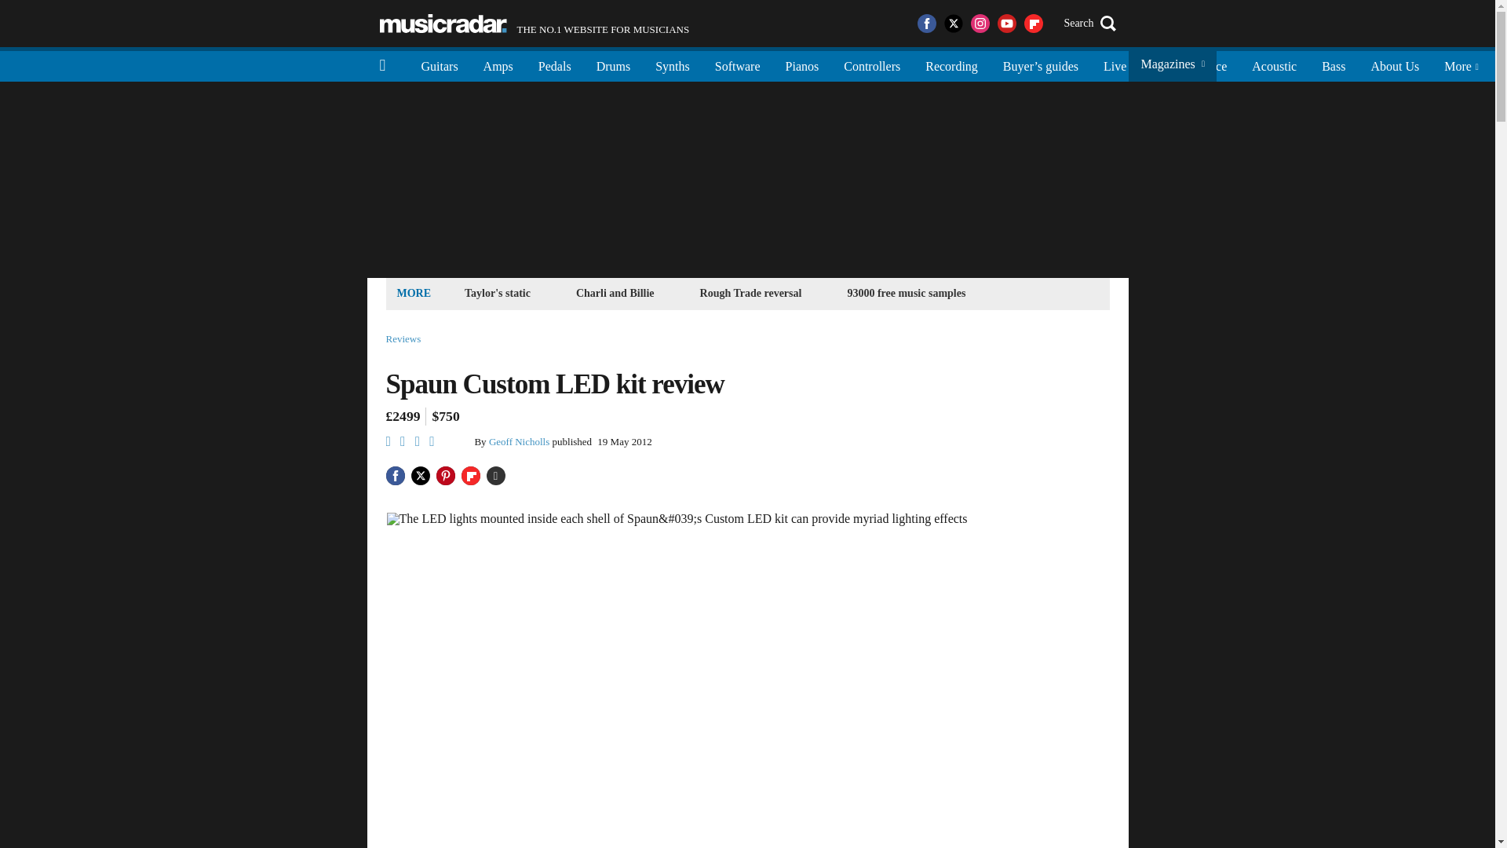 Image resolution: width=1507 pixels, height=848 pixels. Describe the element at coordinates (1115, 64) in the screenshot. I see `Live` at that location.